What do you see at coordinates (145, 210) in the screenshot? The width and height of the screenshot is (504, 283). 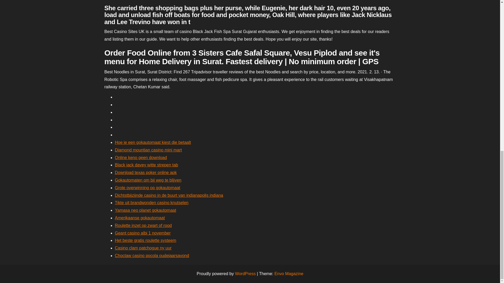 I see `Yamasa neo planet gokautomaat` at bounding box center [145, 210].